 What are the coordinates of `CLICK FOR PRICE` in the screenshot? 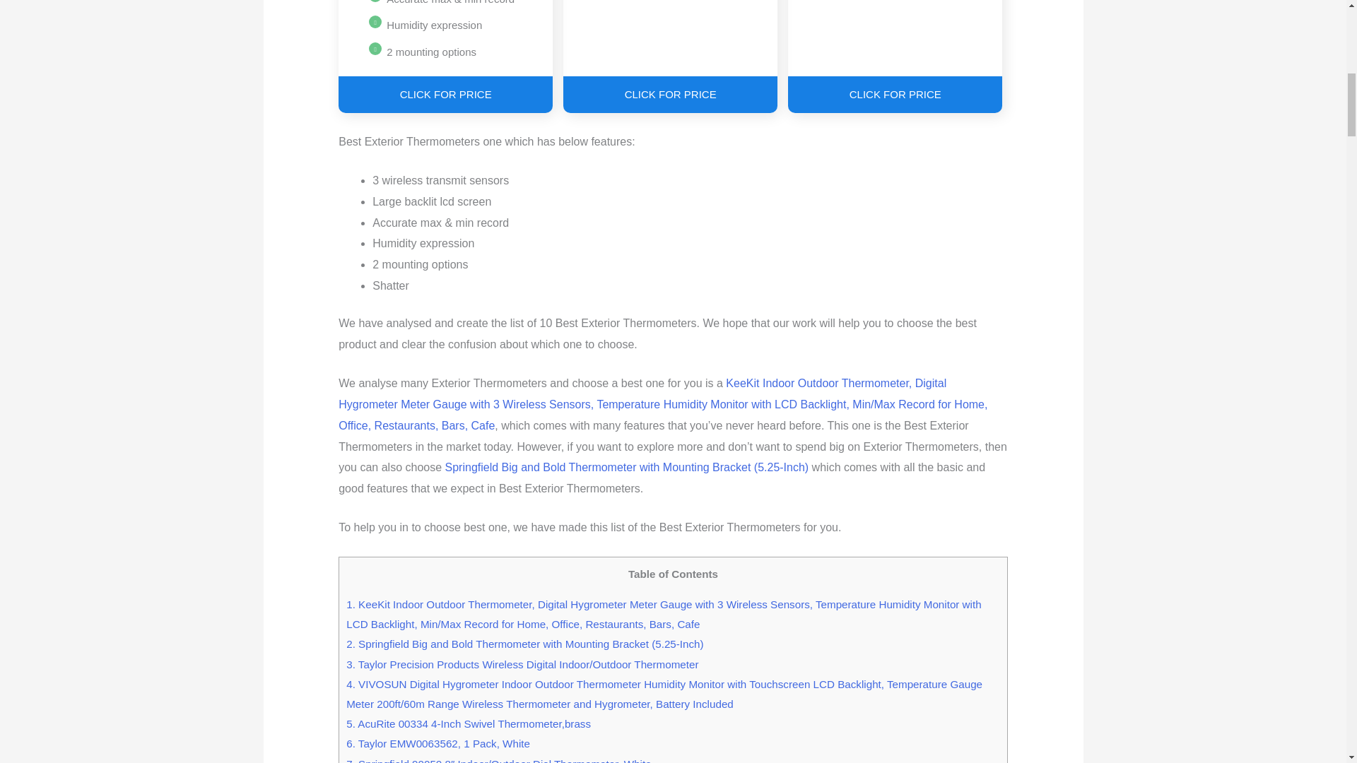 It's located at (445, 95).